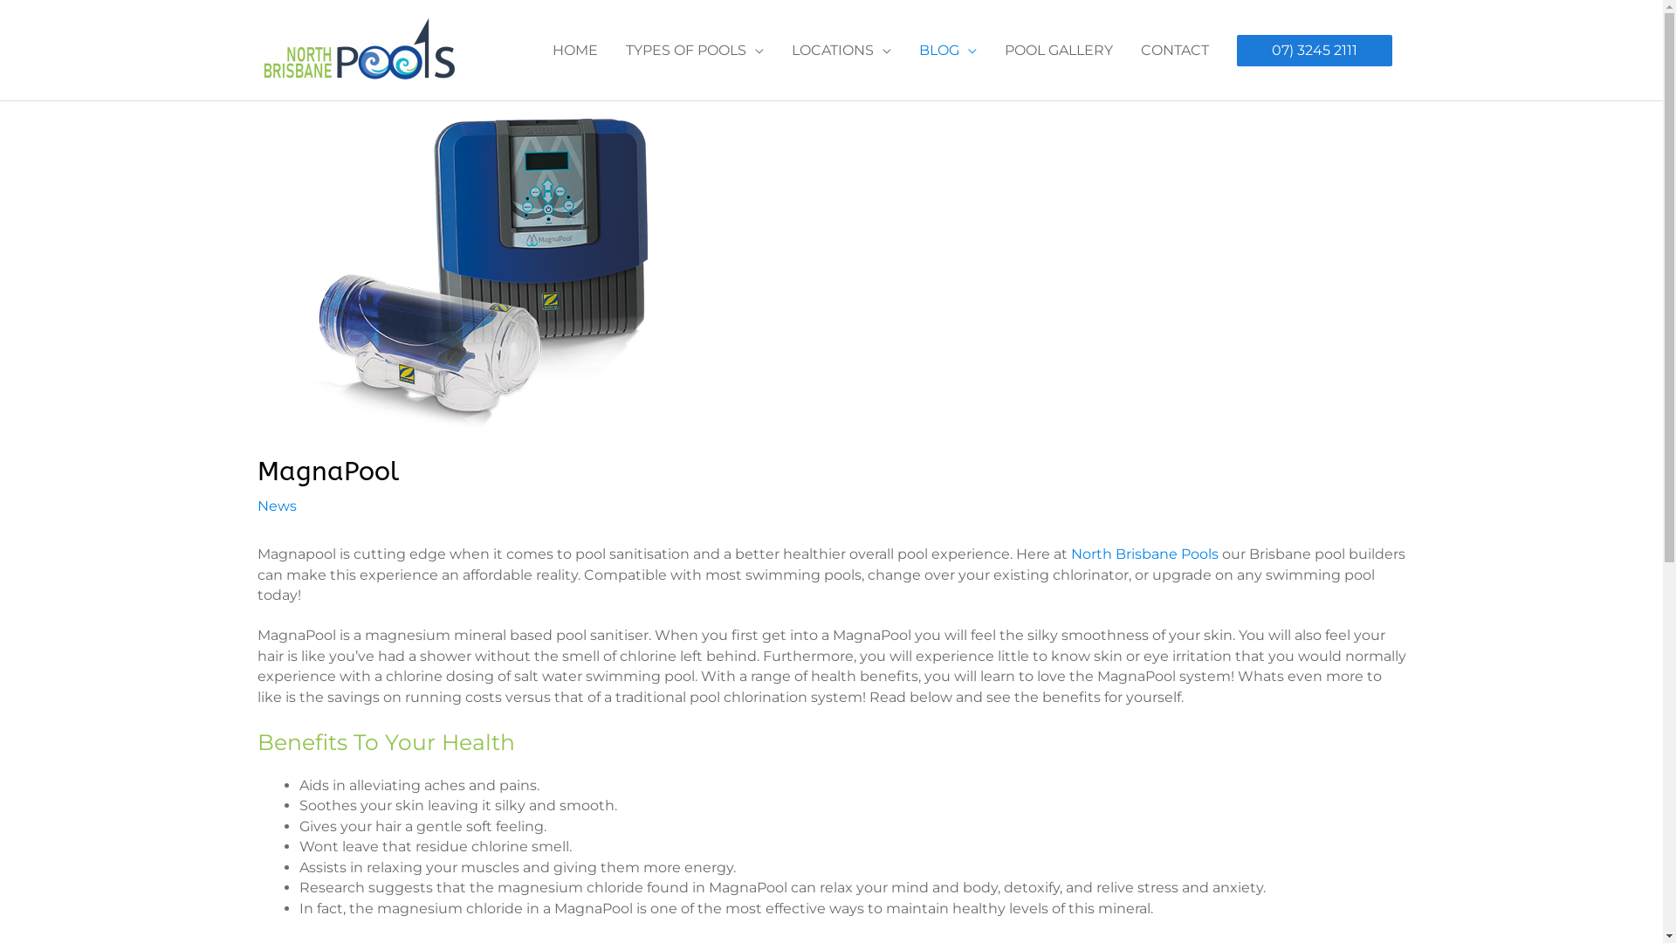 Image resolution: width=1676 pixels, height=943 pixels. I want to click on News, so click(276, 506).